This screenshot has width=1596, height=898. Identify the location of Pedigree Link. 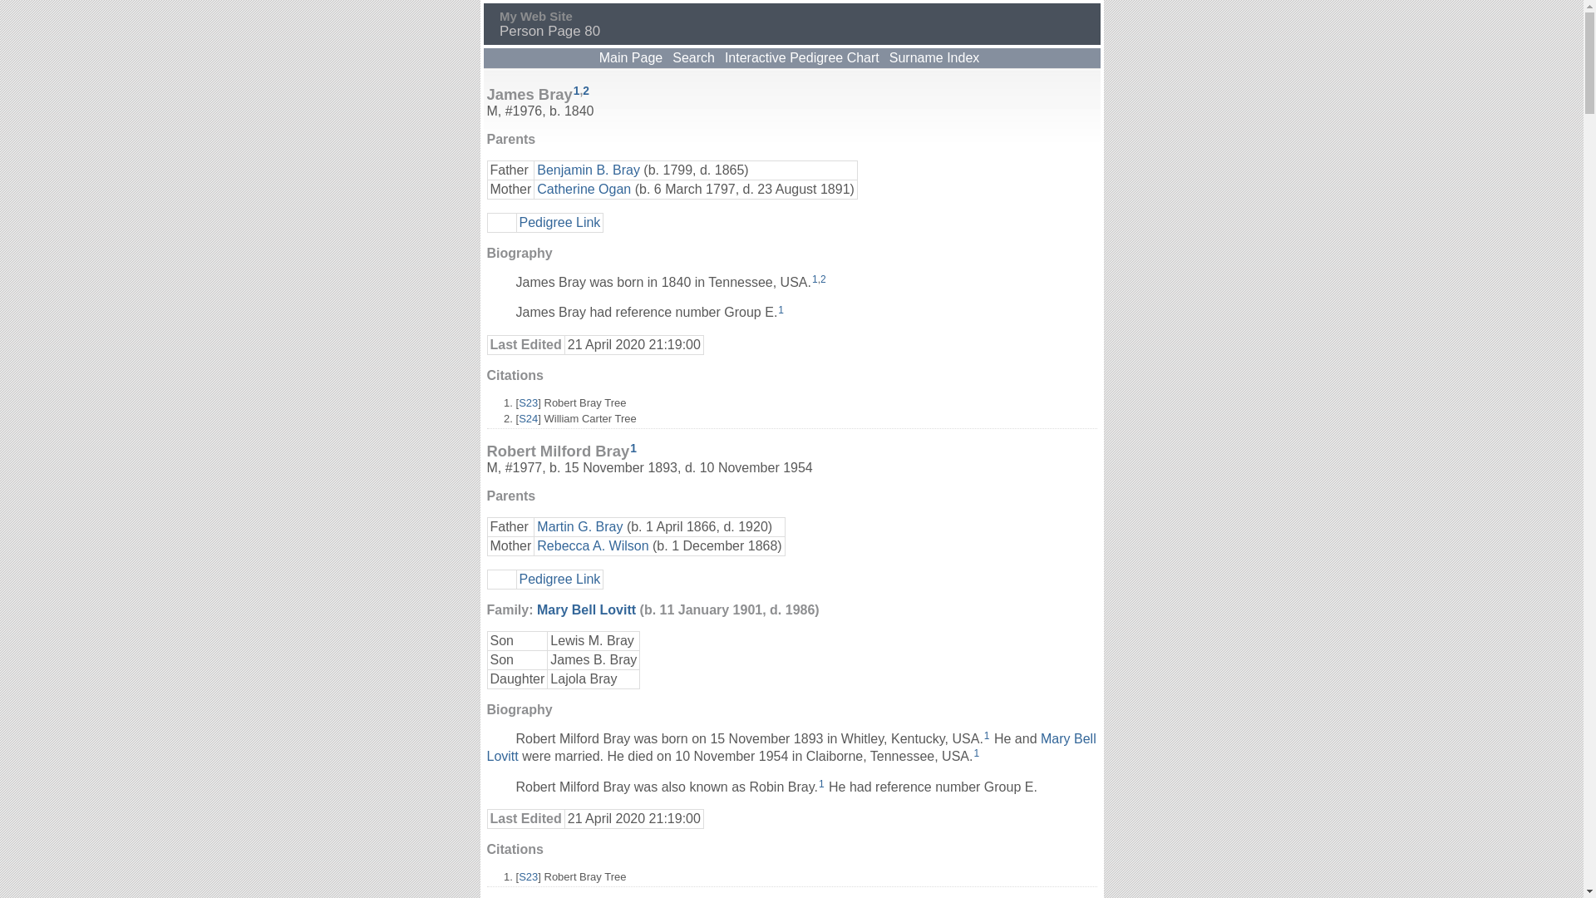
(559, 579).